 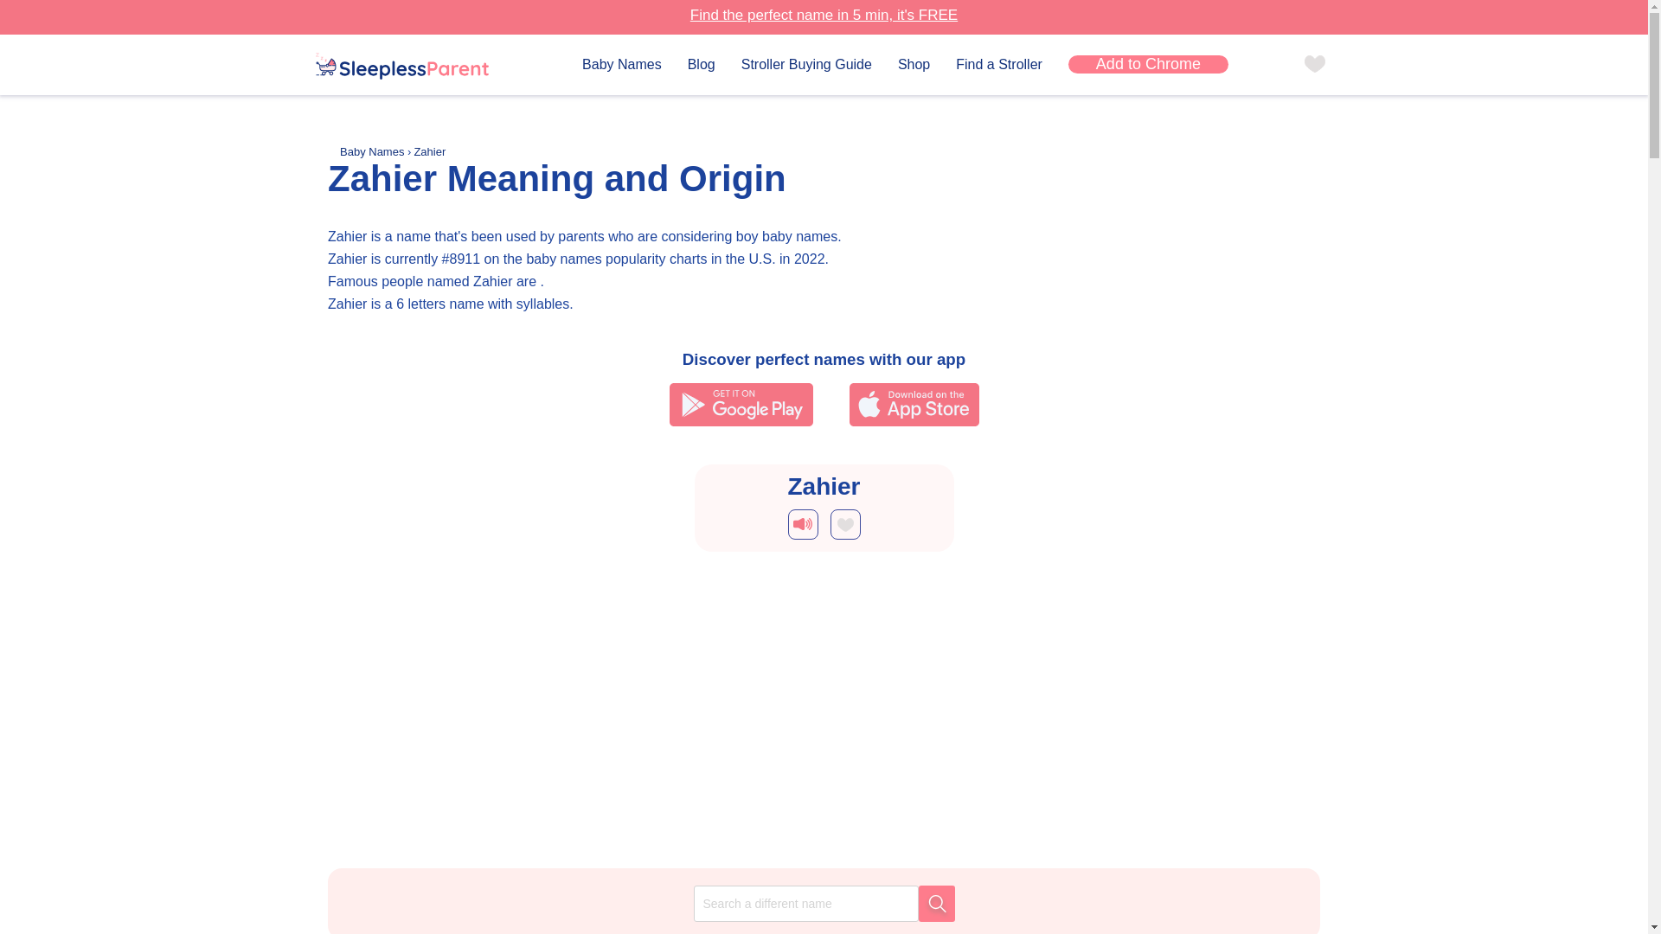 What do you see at coordinates (999, 64) in the screenshot?
I see `Find a Stroller` at bounding box center [999, 64].